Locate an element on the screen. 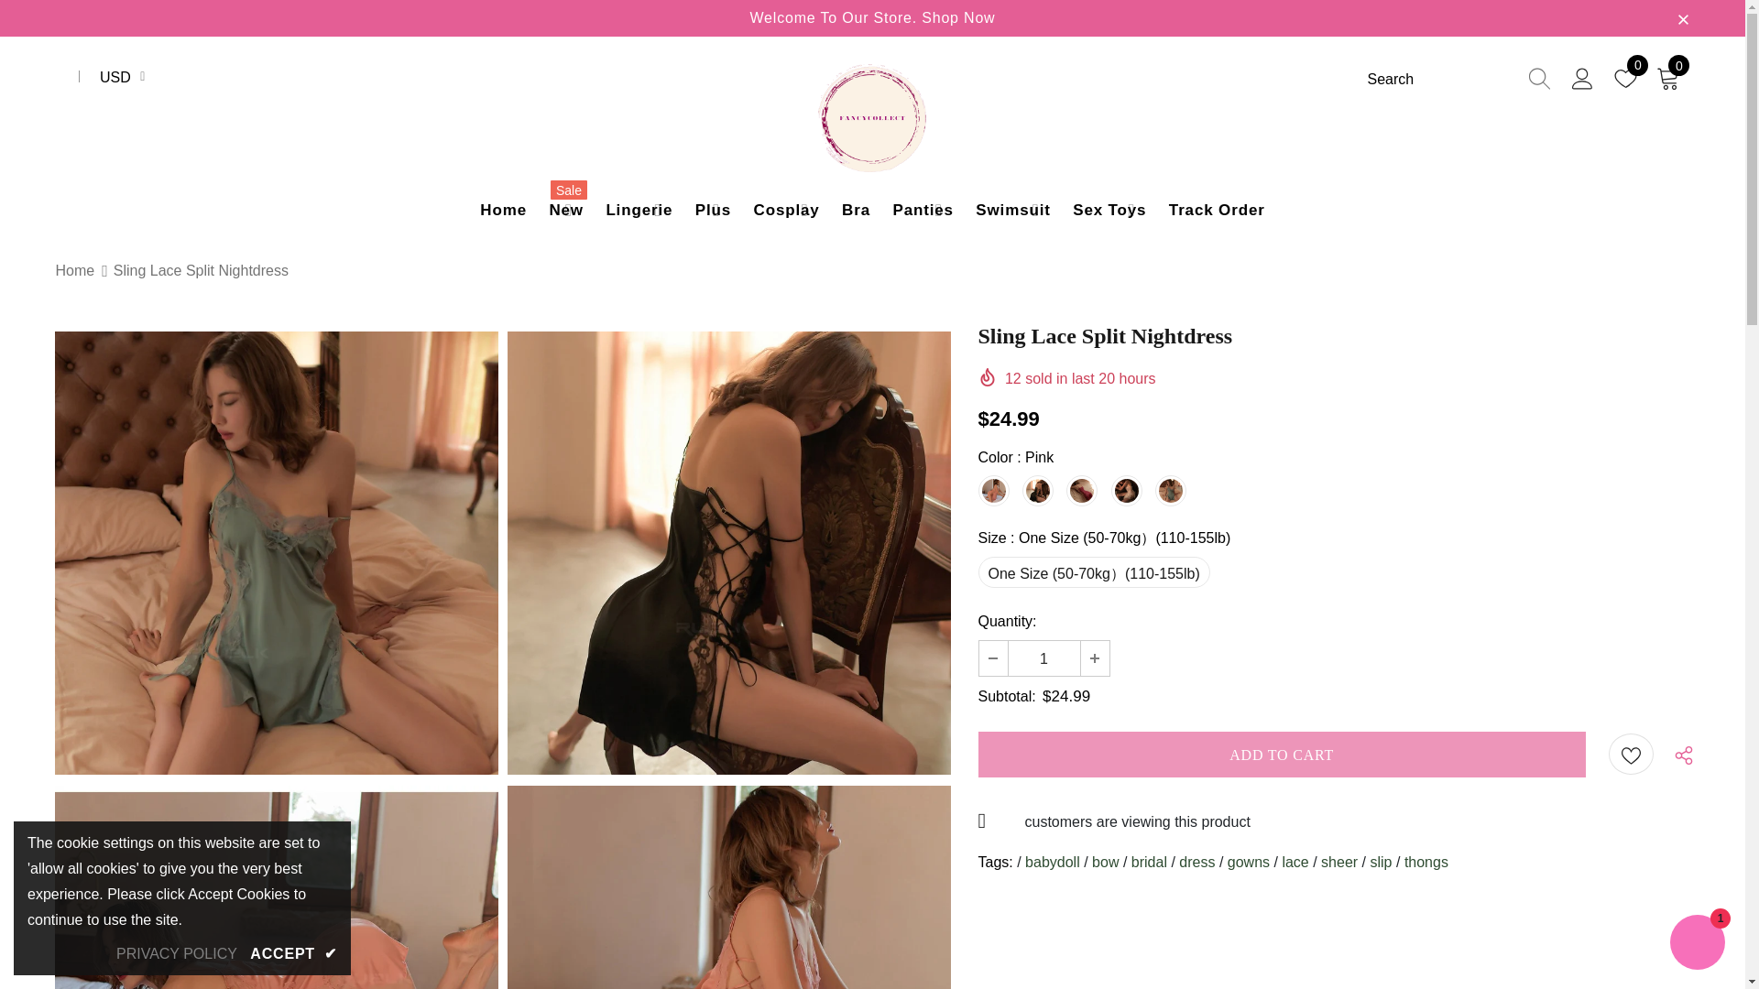 The height and width of the screenshot is (989, 1759). 1 is located at coordinates (1043, 658).